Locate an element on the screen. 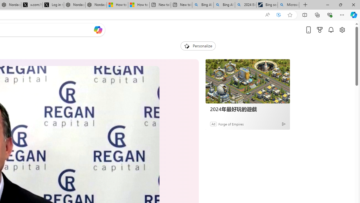  x.com/NordaceOfficial is located at coordinates (32, 5).